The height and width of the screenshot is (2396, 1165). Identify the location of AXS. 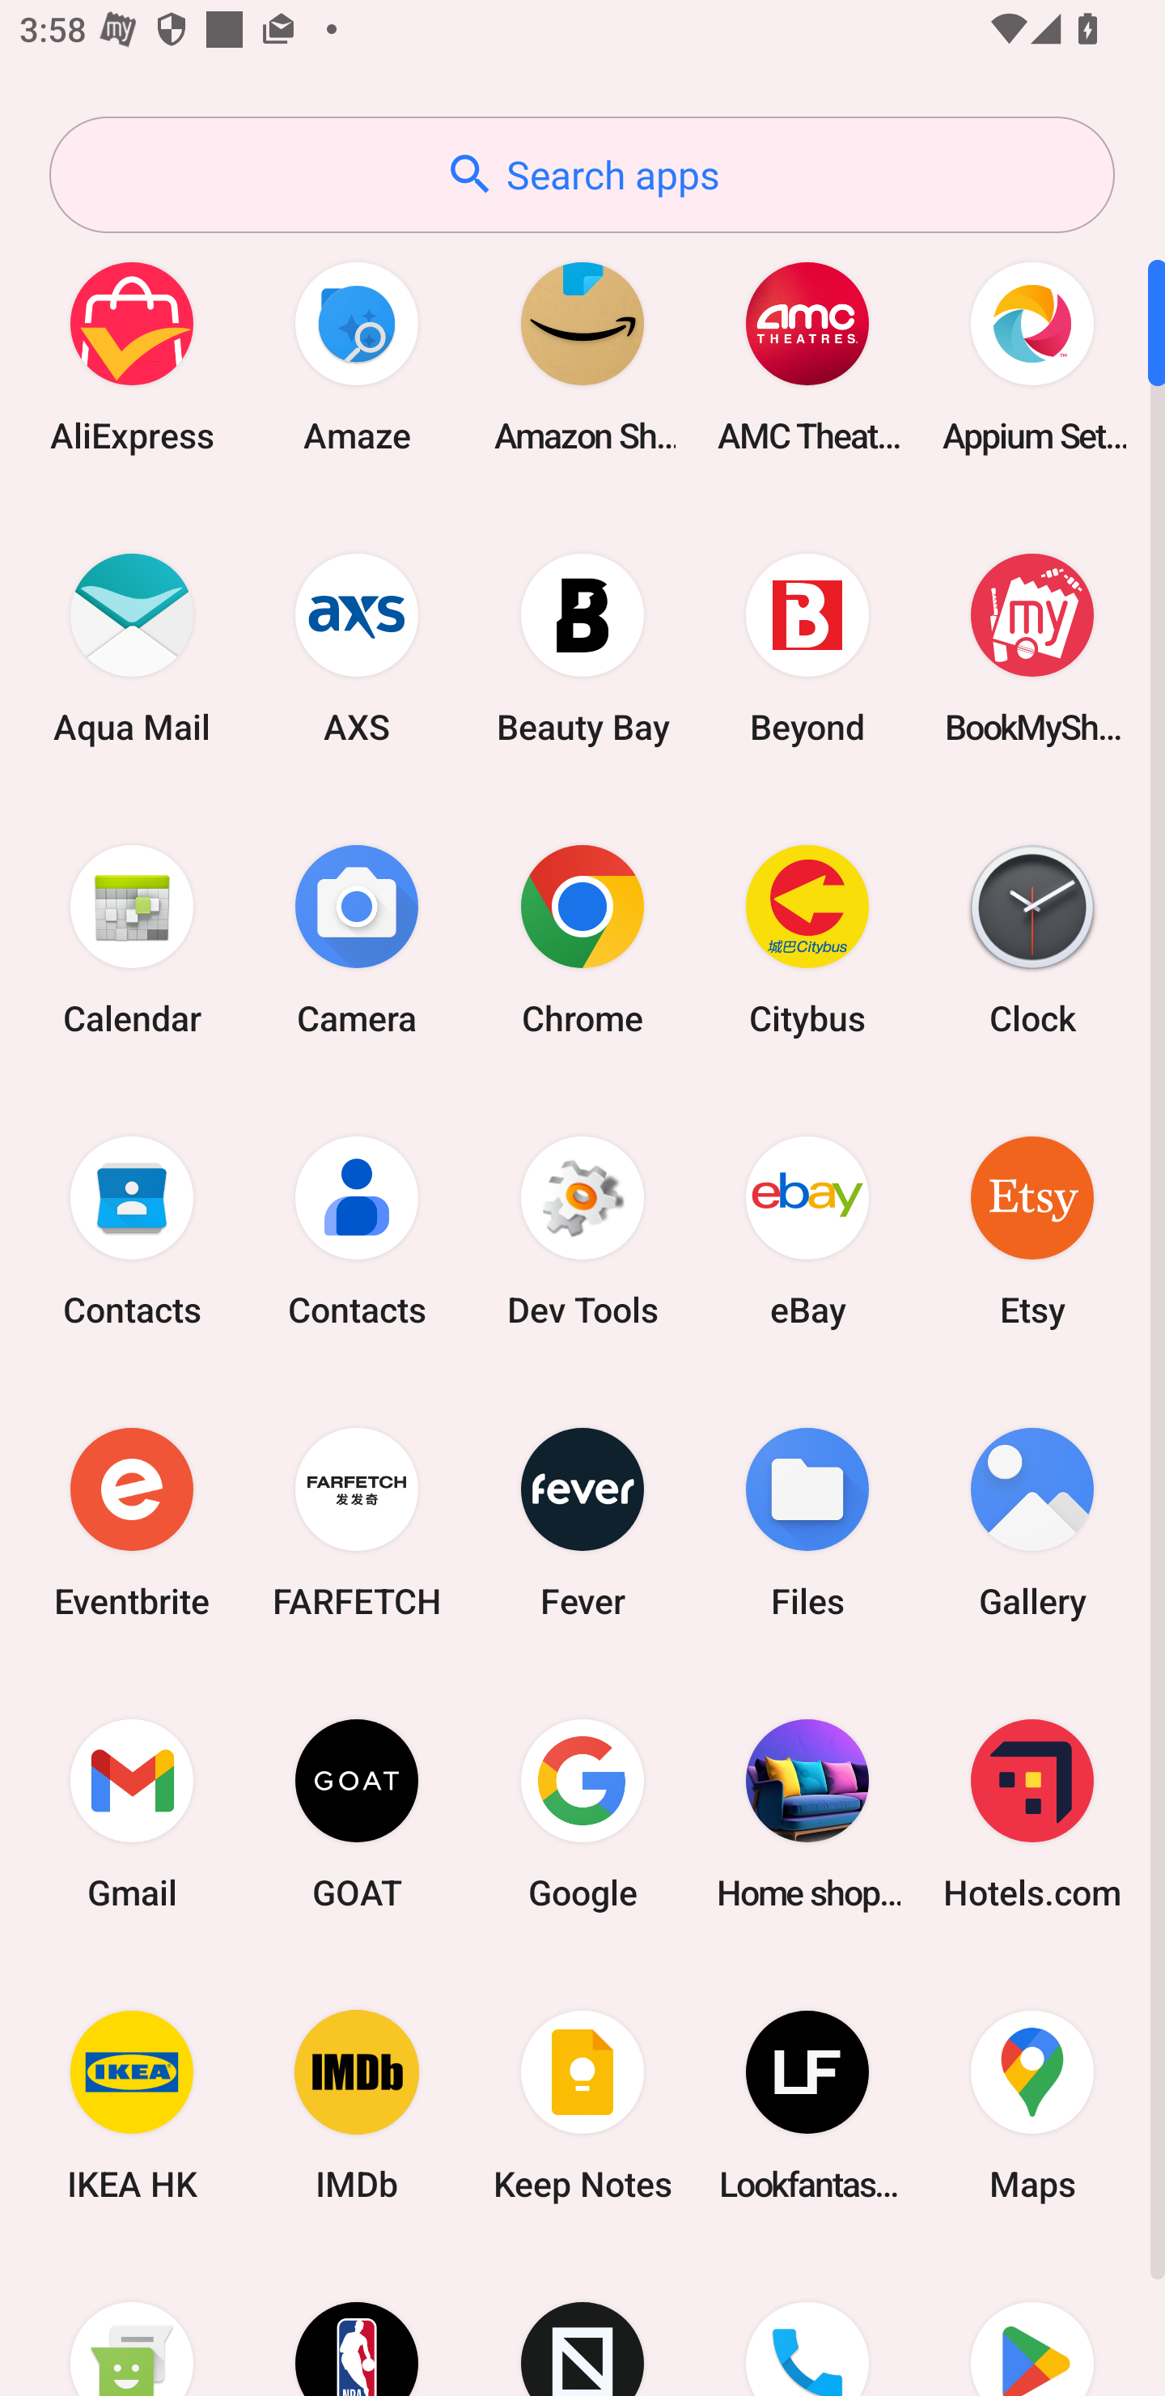
(357, 648).